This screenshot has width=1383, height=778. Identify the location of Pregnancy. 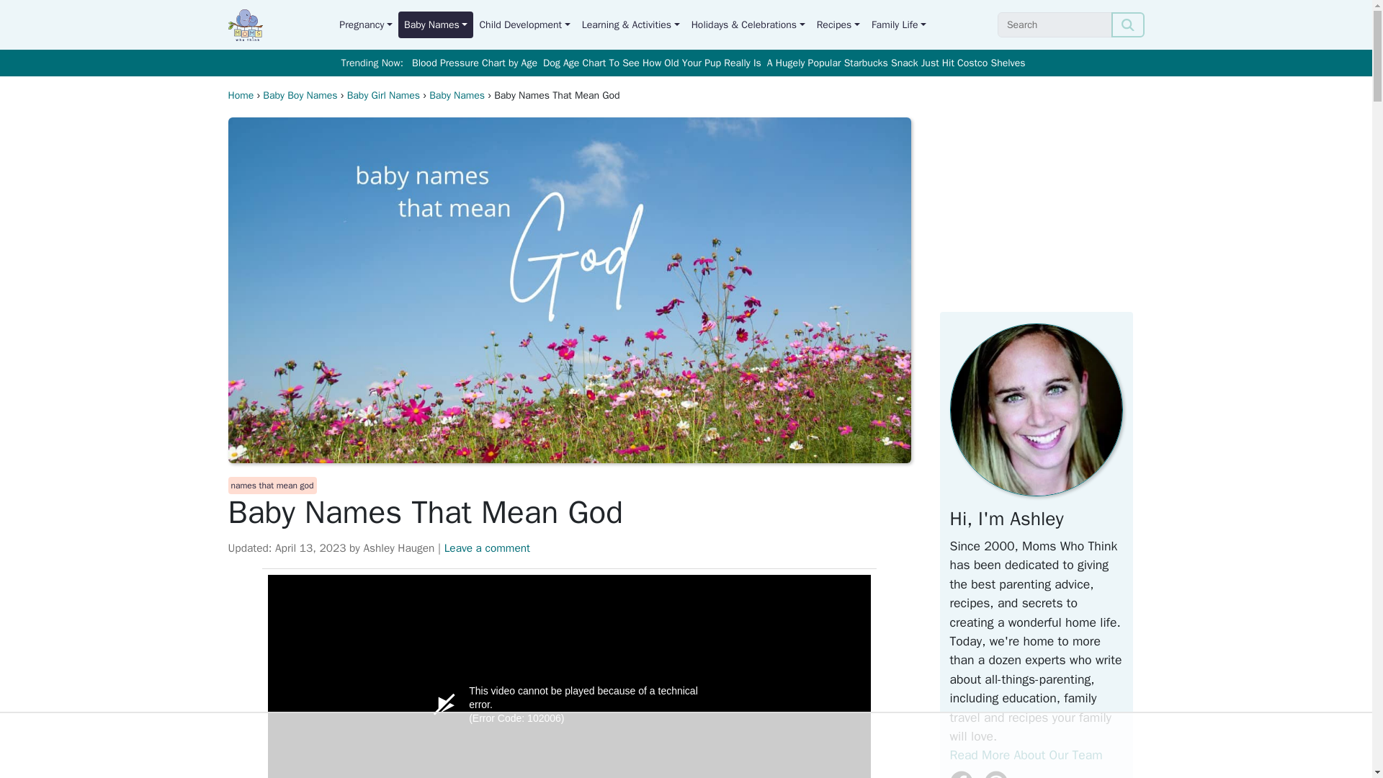
(365, 24).